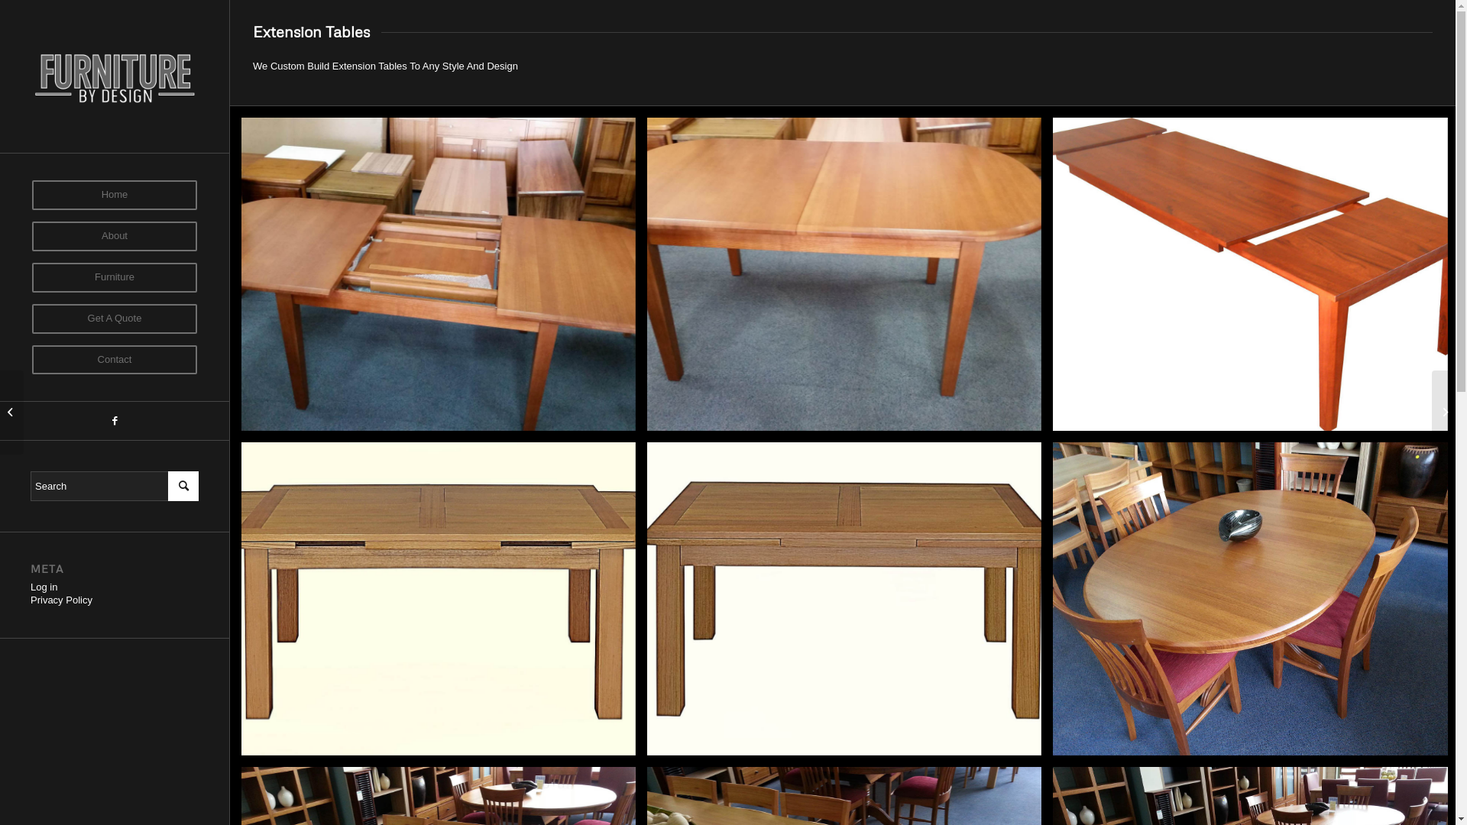 The width and height of the screenshot is (1467, 825). What do you see at coordinates (1250, 274) in the screenshot?
I see `Panel Extension Table` at bounding box center [1250, 274].